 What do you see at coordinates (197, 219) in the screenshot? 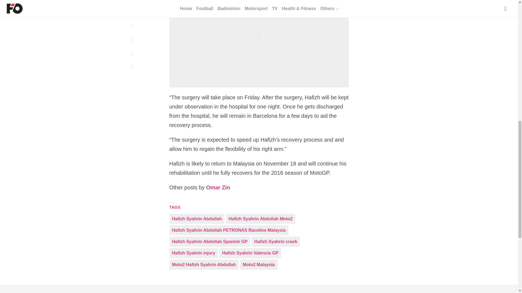
I see `Hafizh Syahrin Abdullah` at bounding box center [197, 219].